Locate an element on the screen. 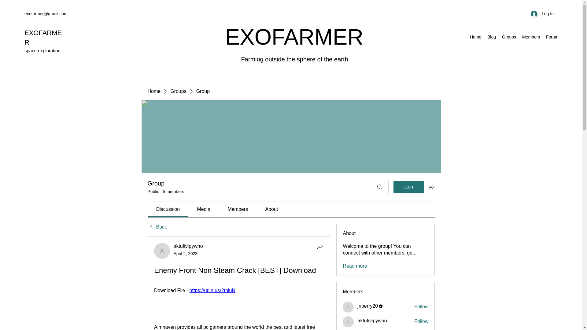  Groups is located at coordinates (509, 37).